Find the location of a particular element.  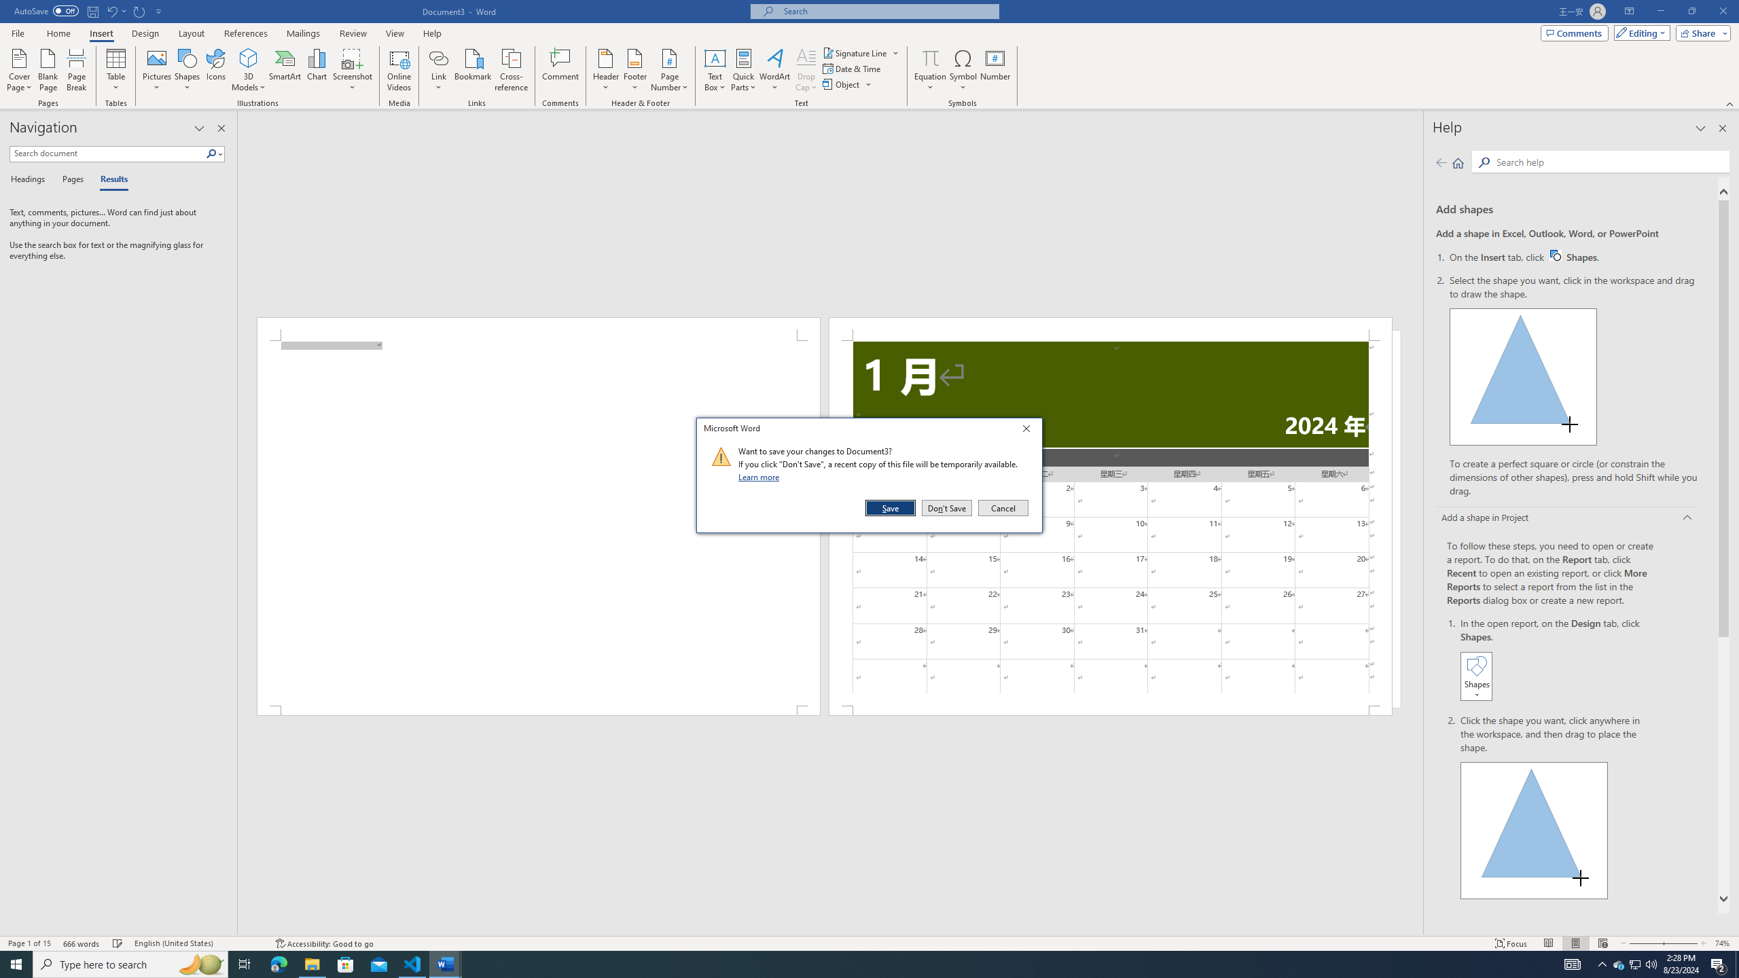

Chart... is located at coordinates (317, 70).